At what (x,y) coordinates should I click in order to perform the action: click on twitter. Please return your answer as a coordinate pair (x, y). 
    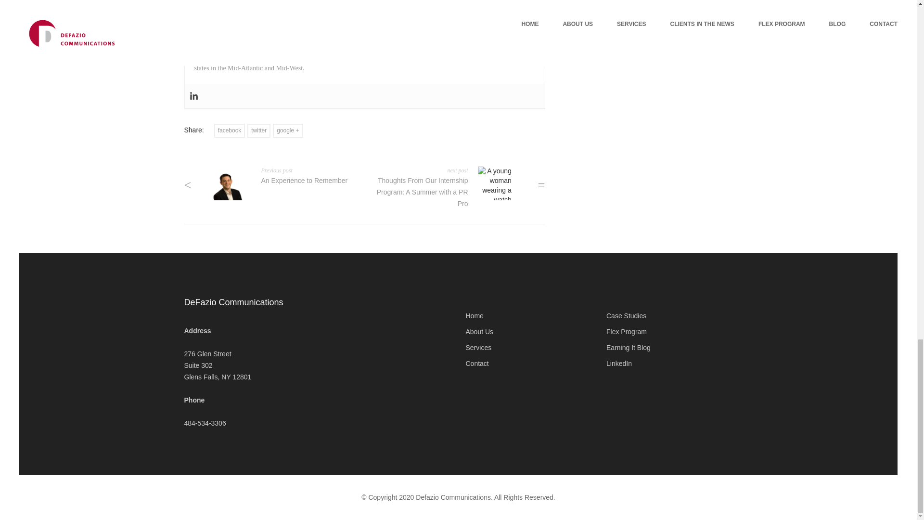
    Looking at the image, I should click on (259, 131).